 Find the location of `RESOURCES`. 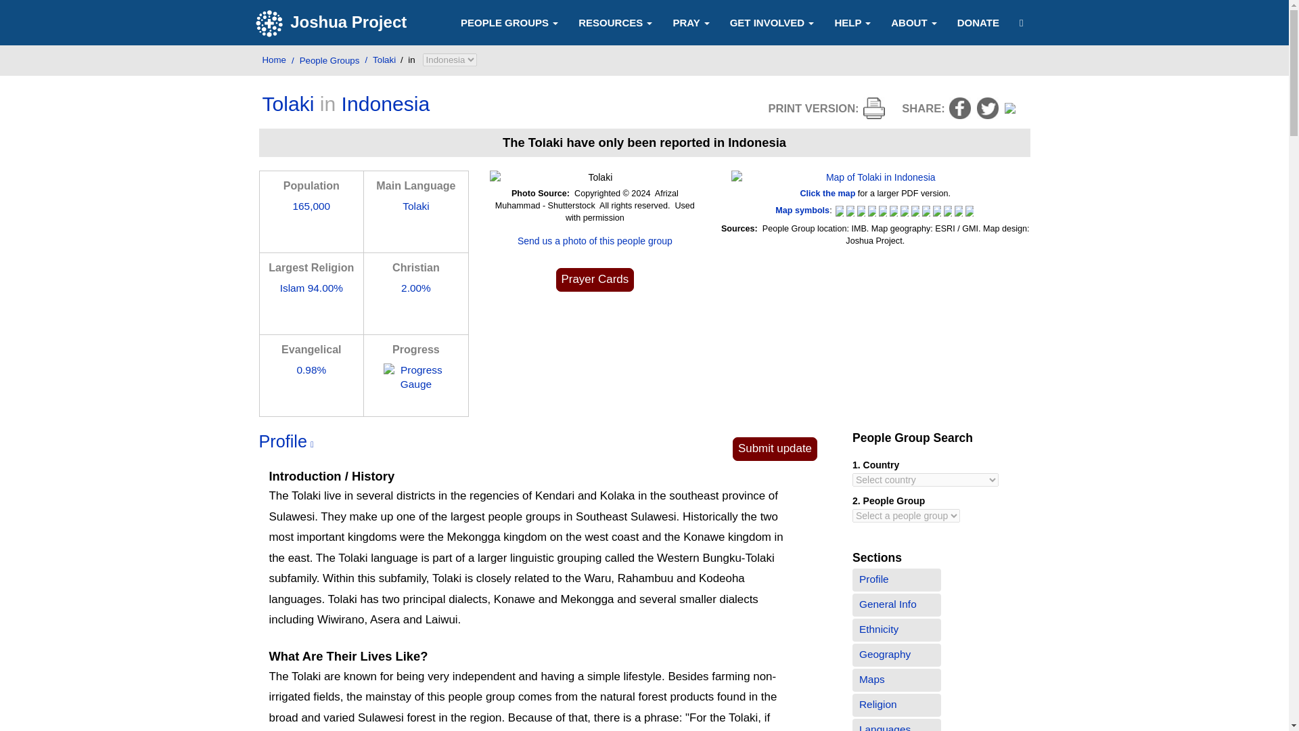

RESOURCES is located at coordinates (616, 22).